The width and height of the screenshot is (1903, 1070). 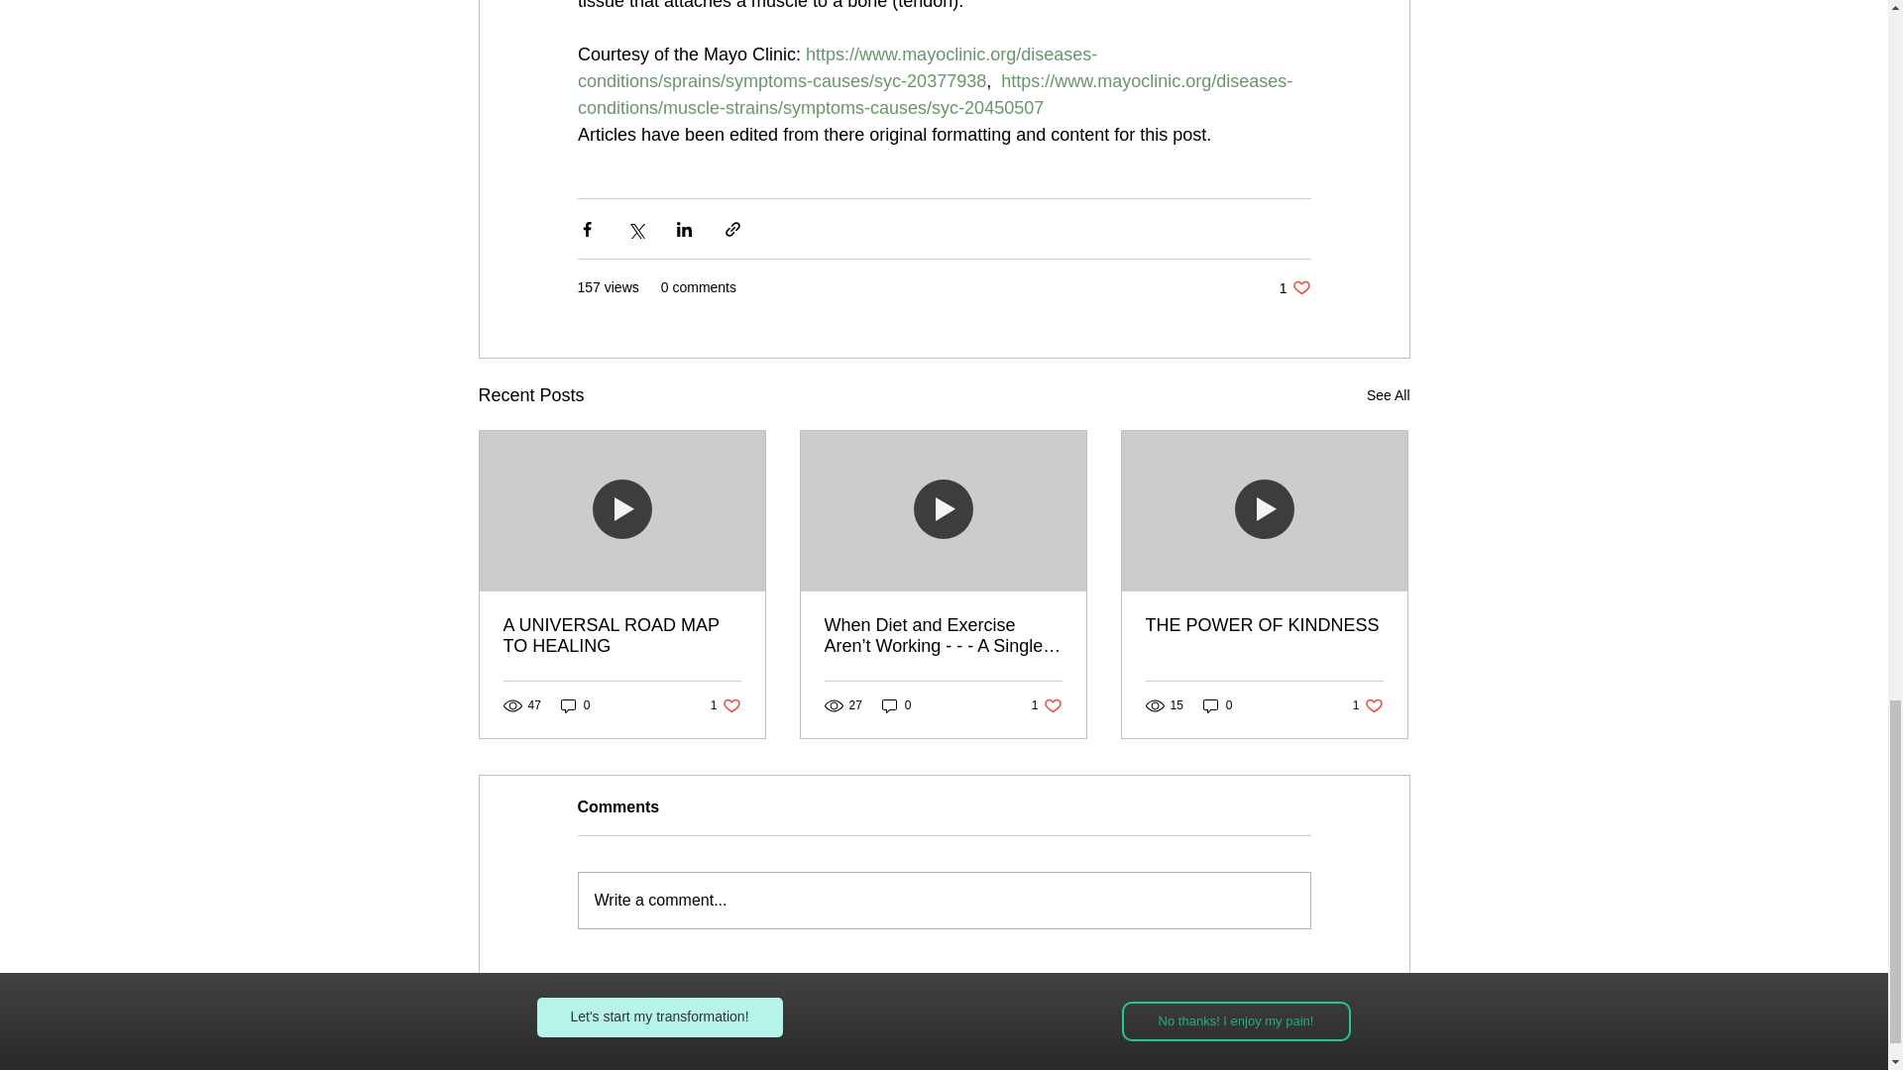 I want to click on A UNIVERSAL ROAD MAP TO HEALING, so click(x=622, y=636).